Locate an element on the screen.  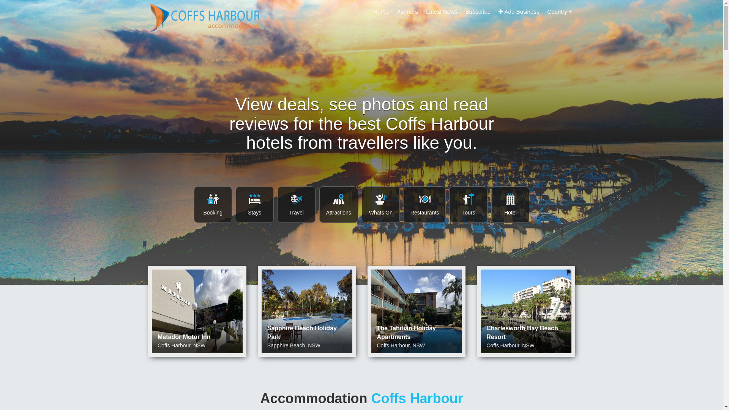
Sapphire Beach Holiday Park
Sapphire Beach, NSW is located at coordinates (307, 311).